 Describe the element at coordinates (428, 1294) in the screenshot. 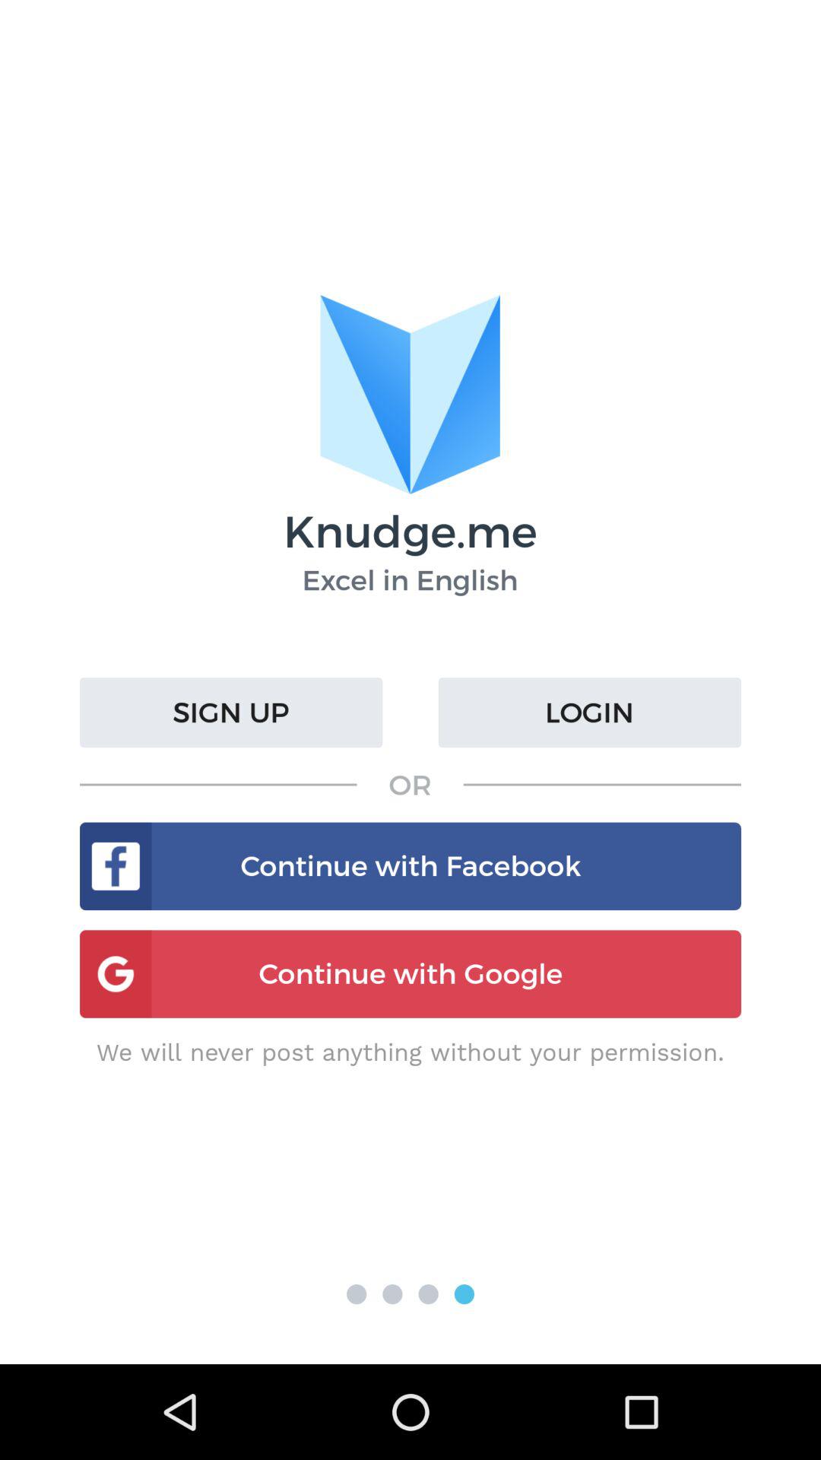

I see `select the option which is on left to the blue color option on the web page` at that location.